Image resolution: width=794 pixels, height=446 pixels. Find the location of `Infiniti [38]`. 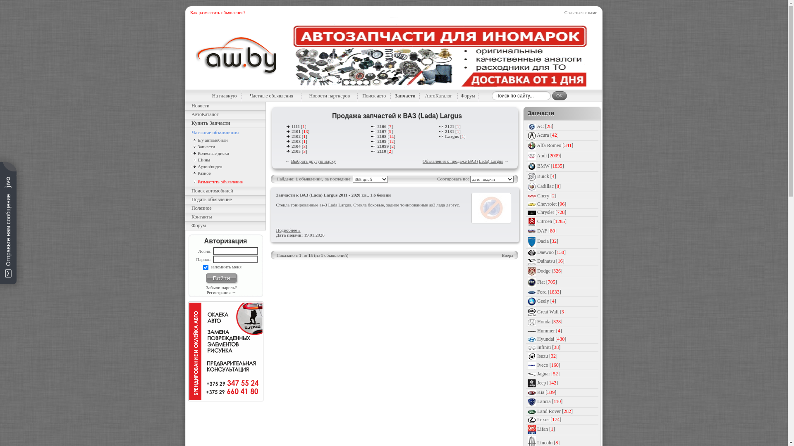

Infiniti [38] is located at coordinates (549, 347).